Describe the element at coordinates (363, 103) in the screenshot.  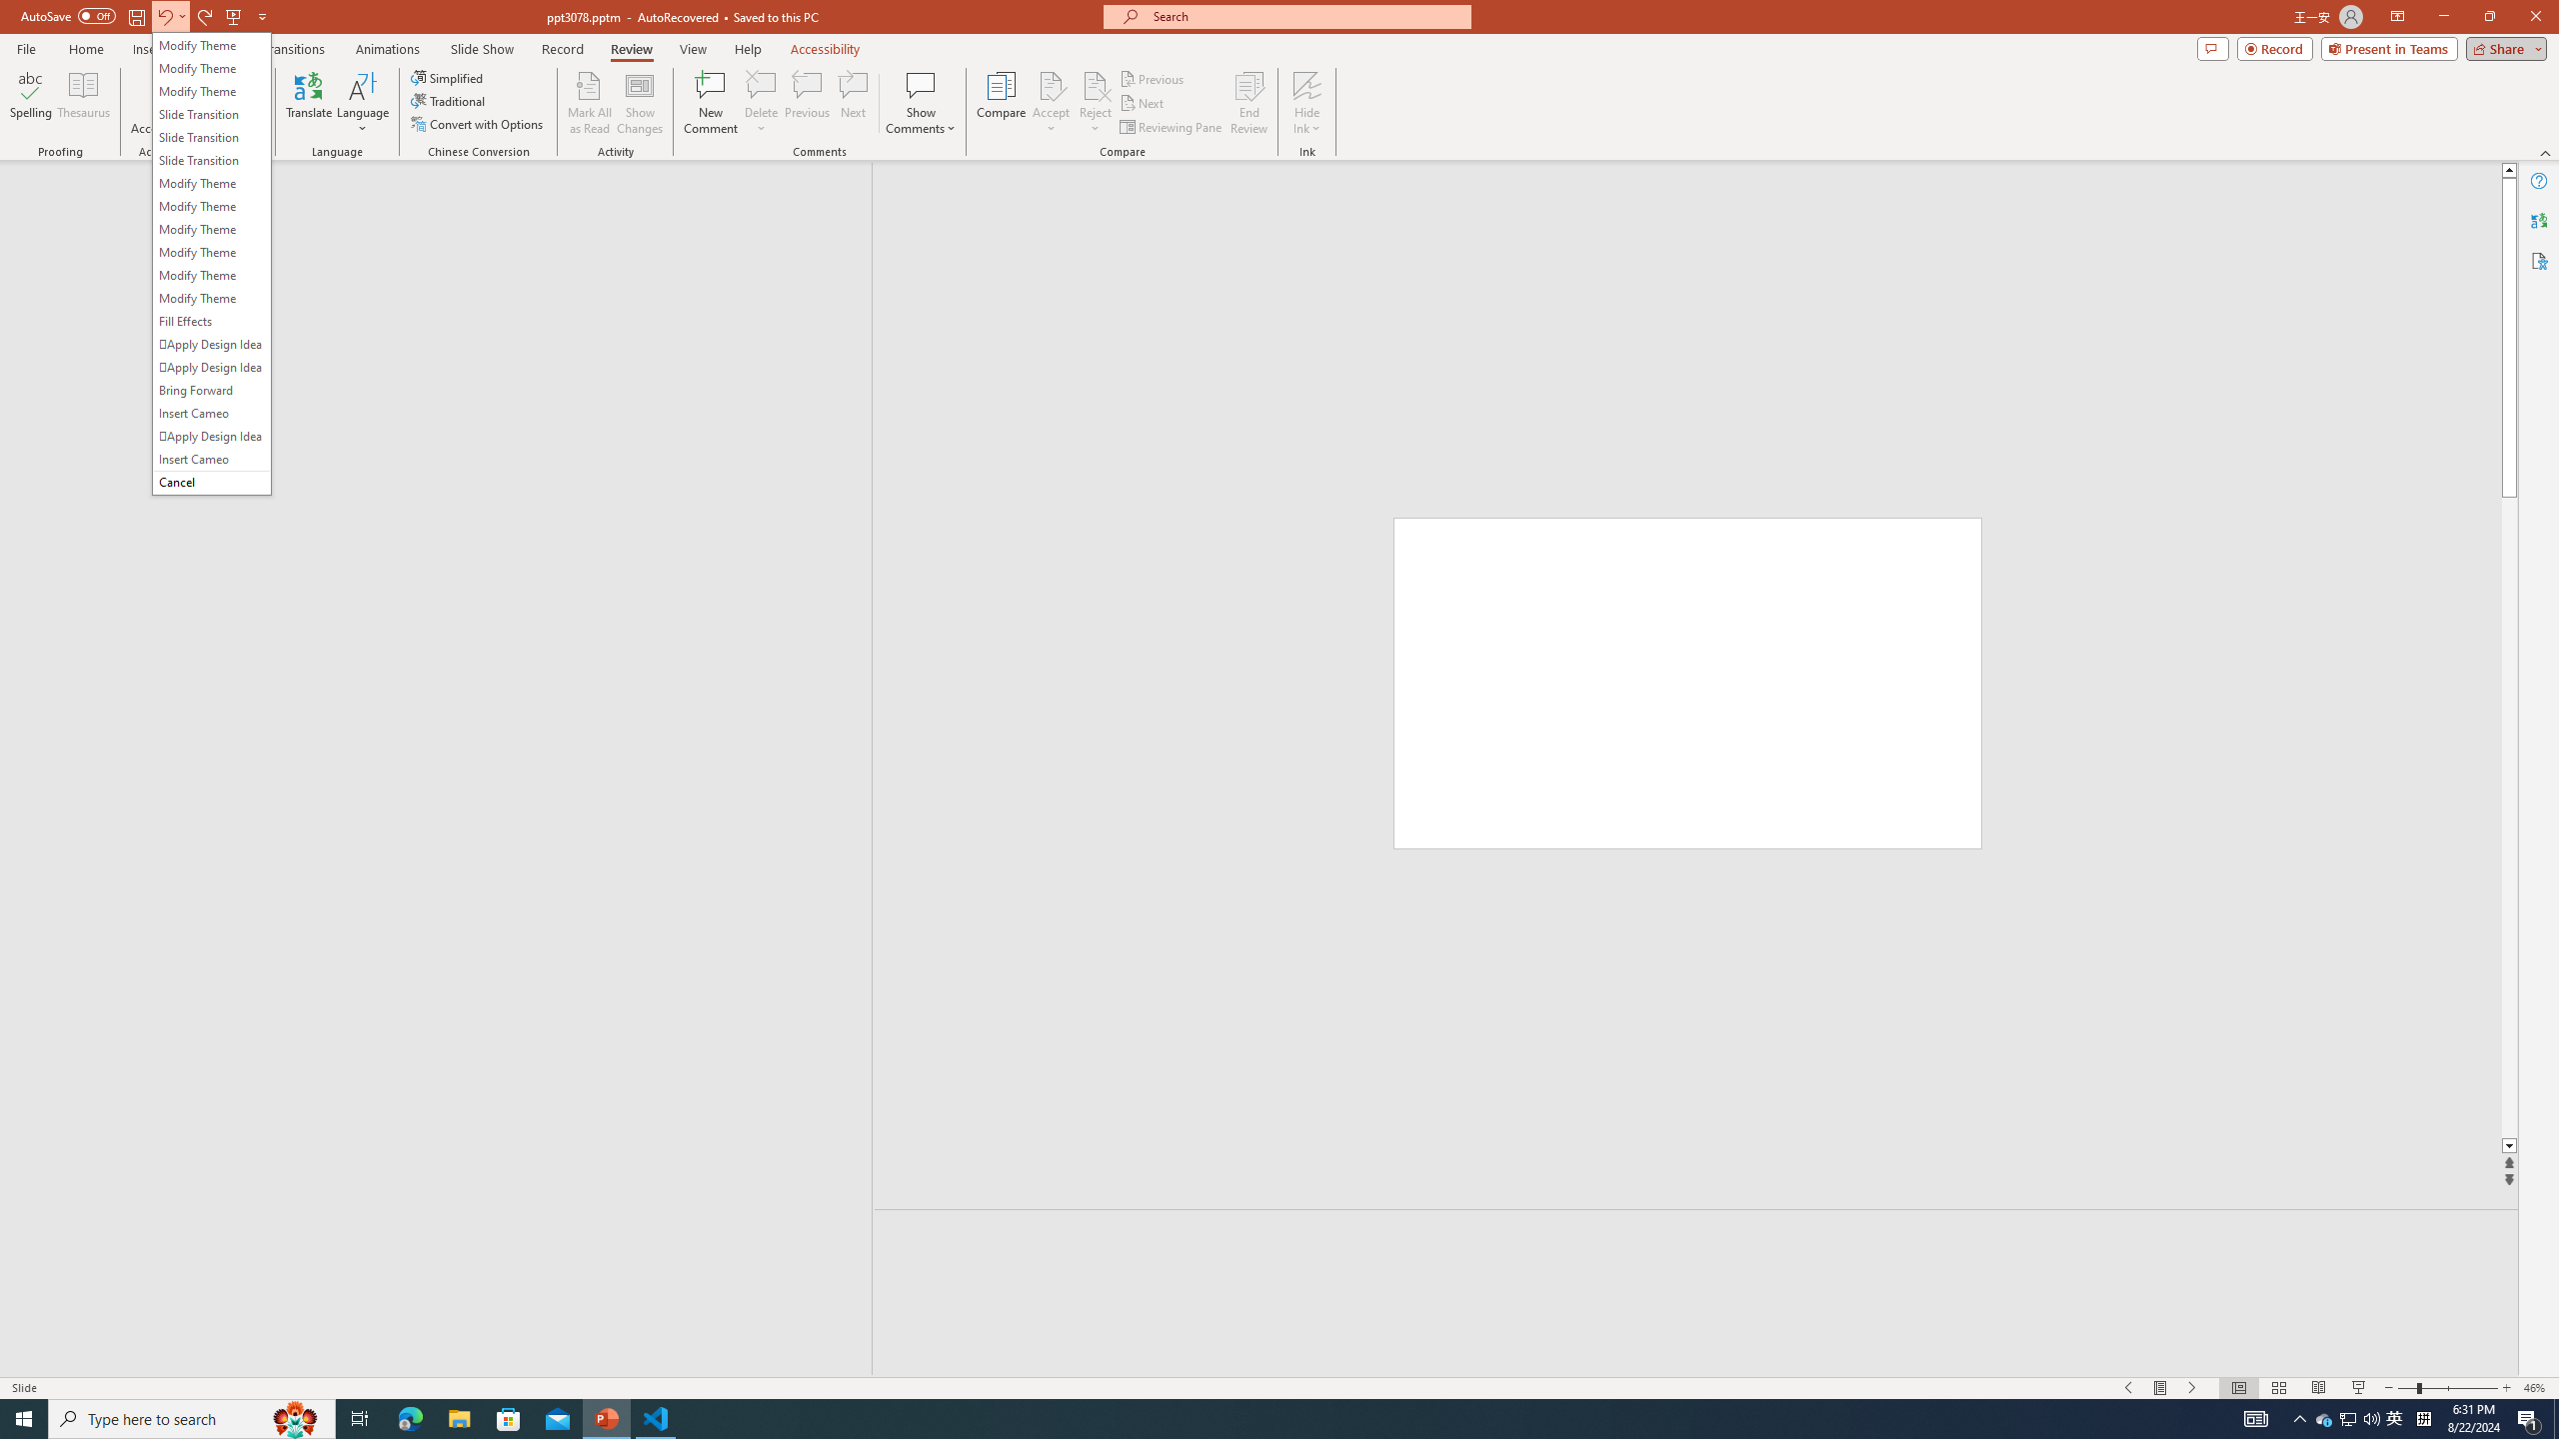
I see `Language` at that location.